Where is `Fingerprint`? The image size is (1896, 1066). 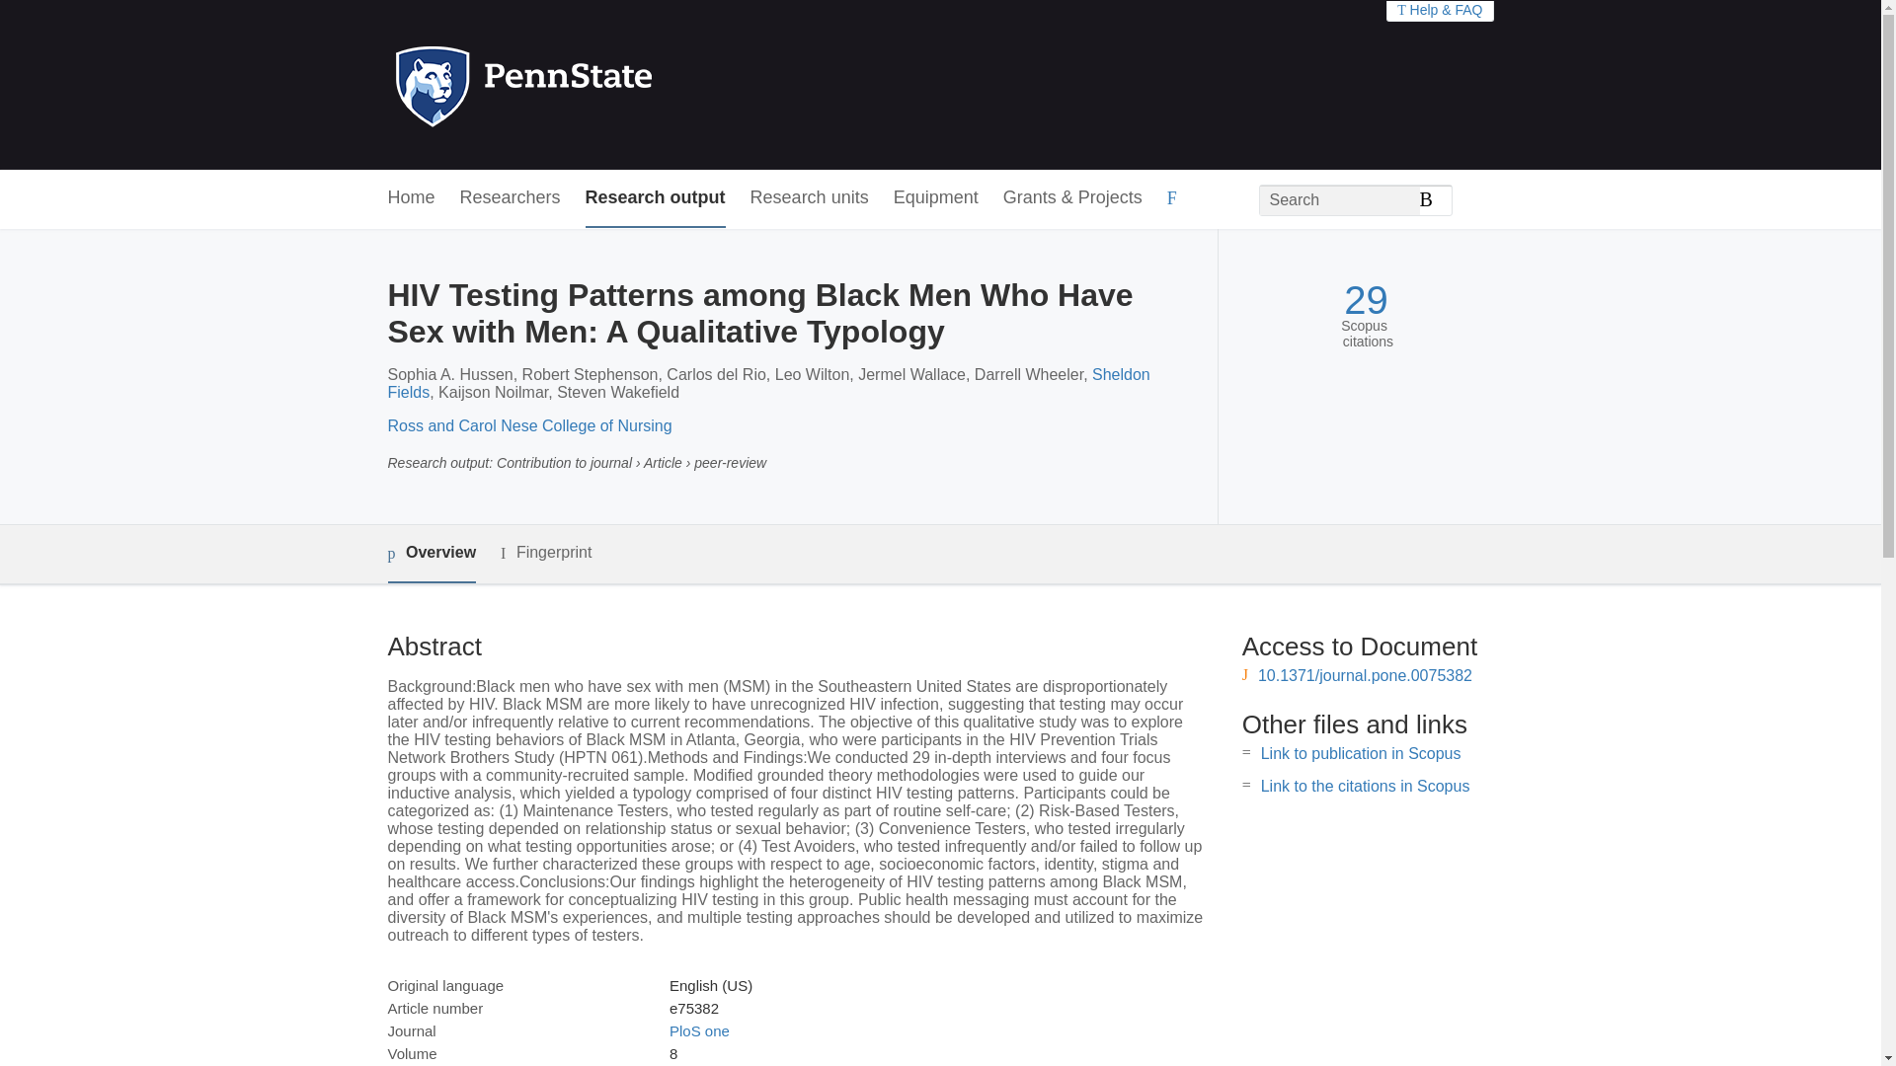 Fingerprint is located at coordinates (545, 553).